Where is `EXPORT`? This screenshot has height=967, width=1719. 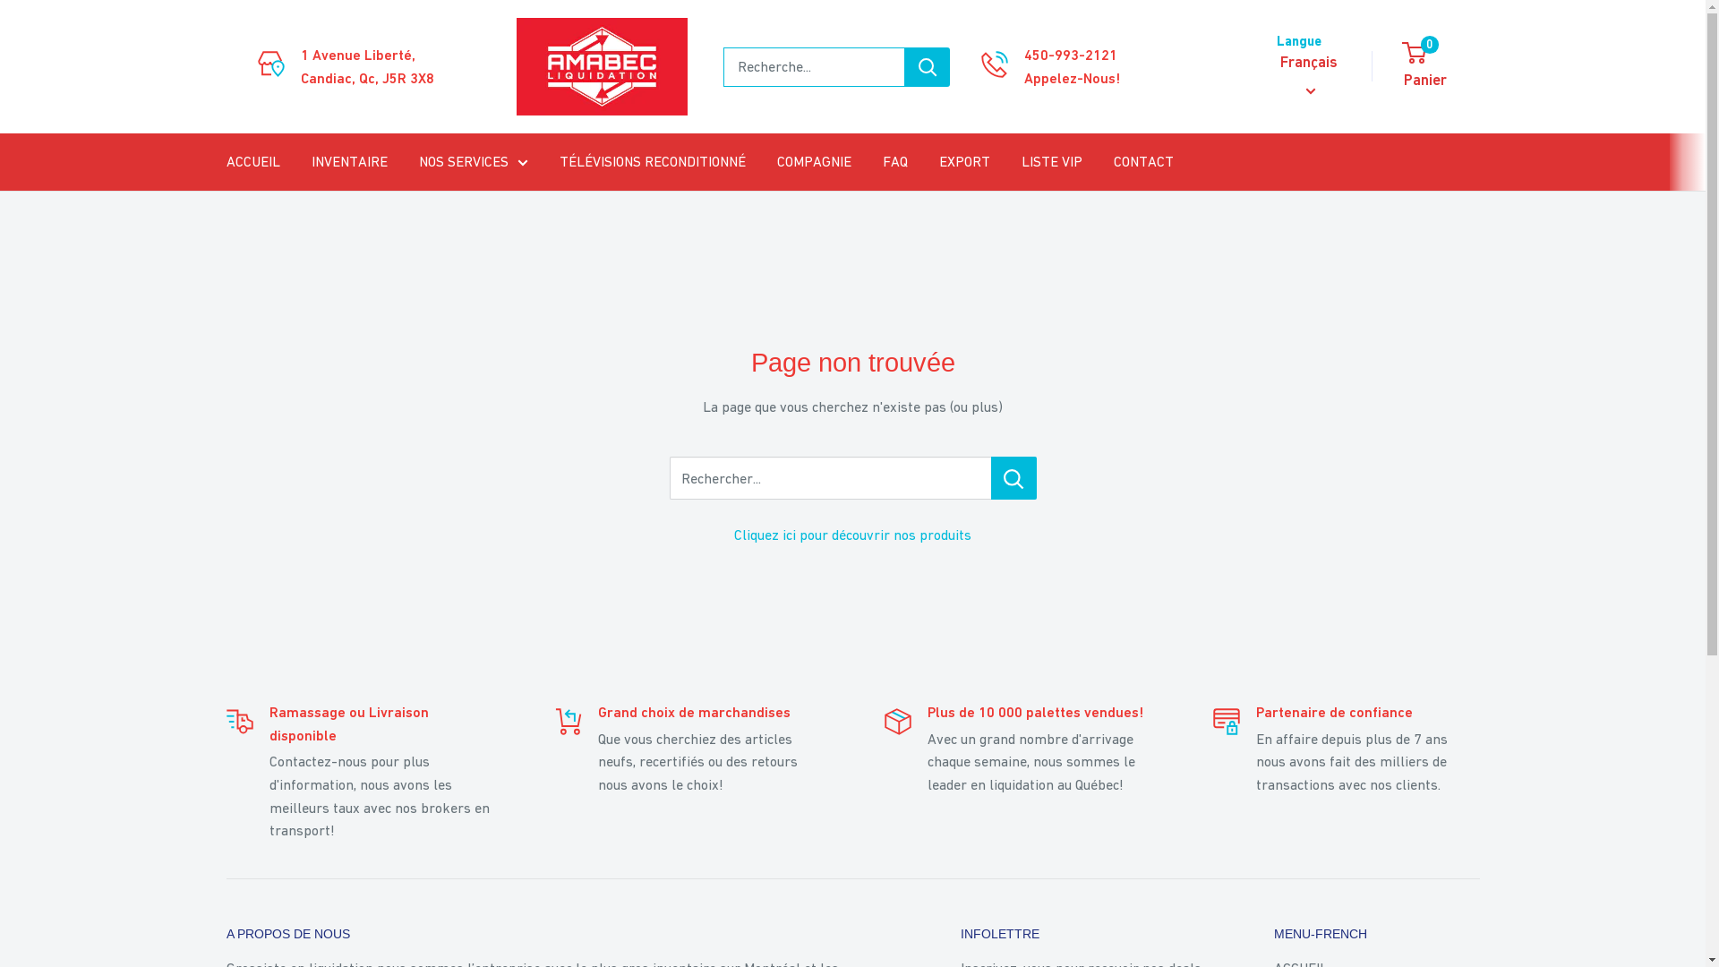 EXPORT is located at coordinates (963, 162).